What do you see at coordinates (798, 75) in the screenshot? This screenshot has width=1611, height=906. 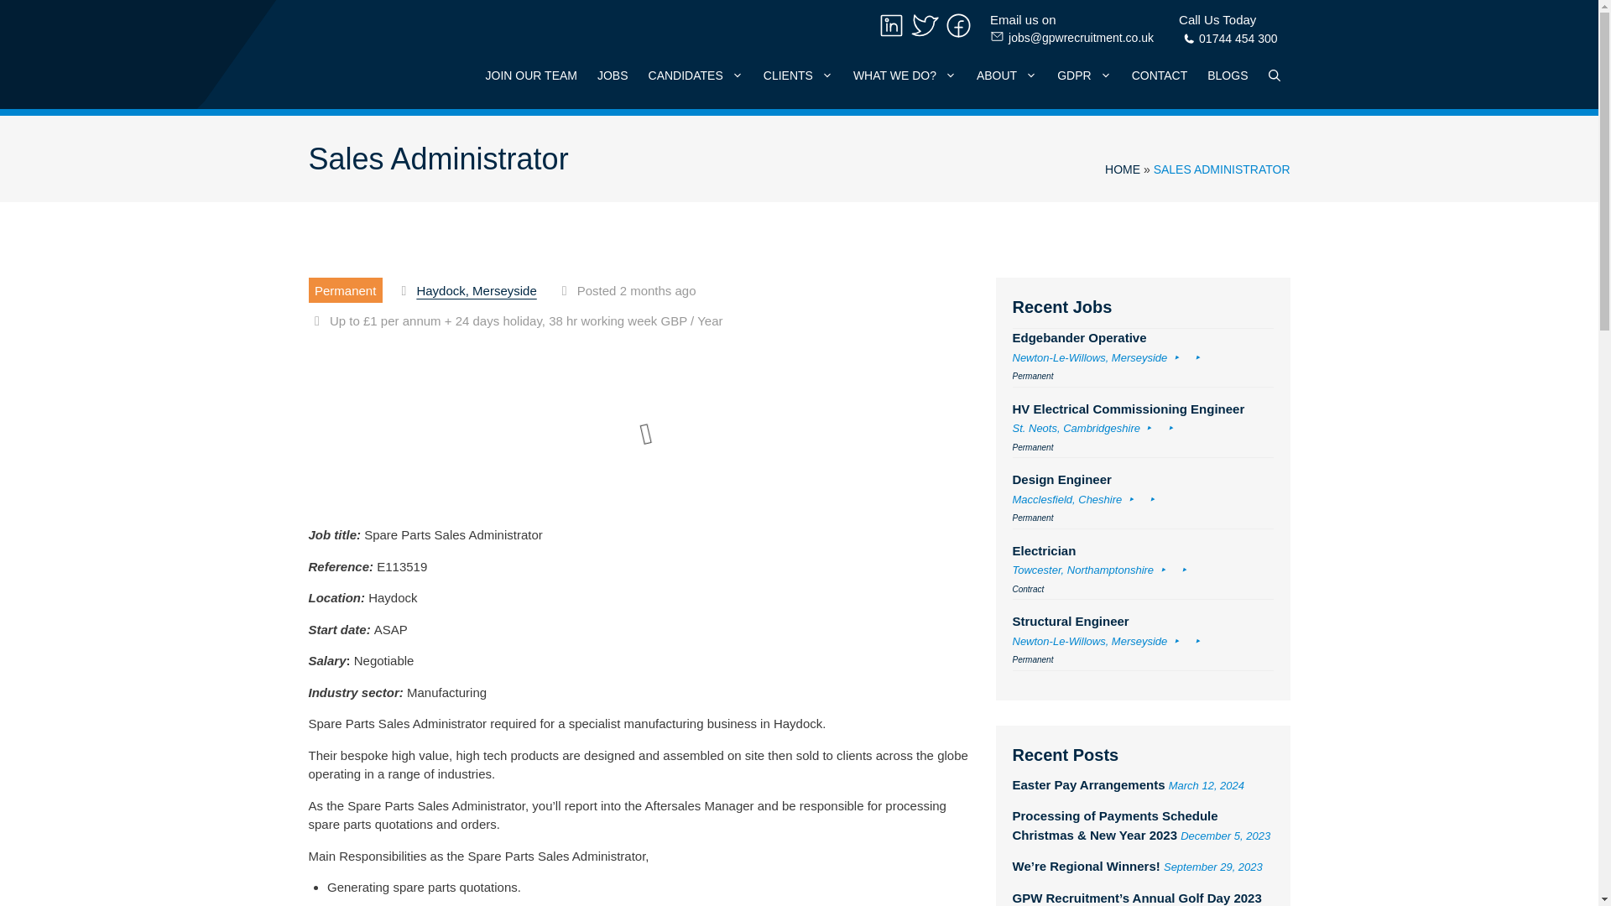 I see `CLIENTS` at bounding box center [798, 75].